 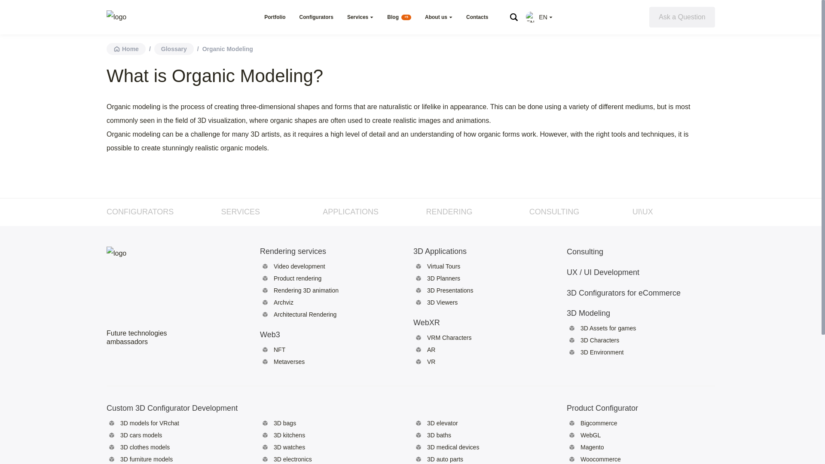 I want to click on Product rendering, so click(x=297, y=278).